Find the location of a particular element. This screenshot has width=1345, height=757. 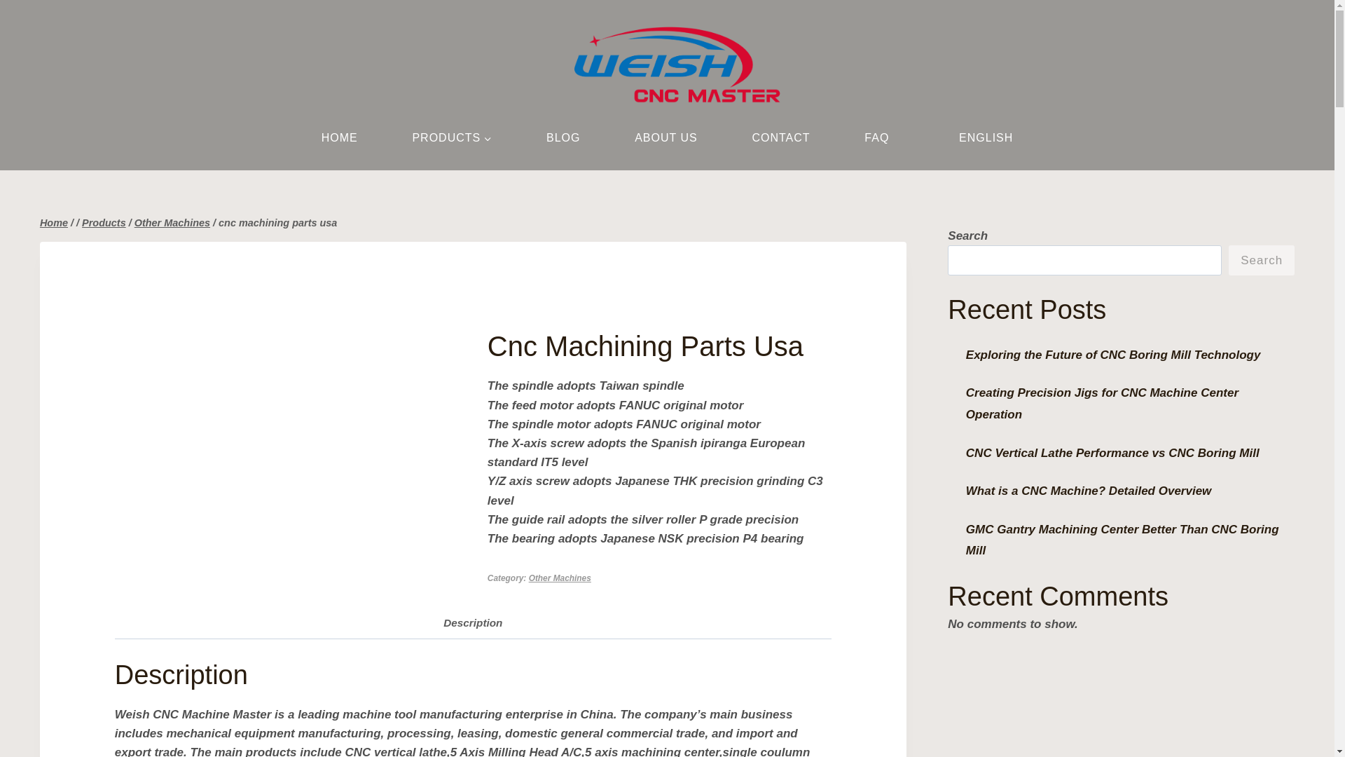

Products is located at coordinates (104, 223).